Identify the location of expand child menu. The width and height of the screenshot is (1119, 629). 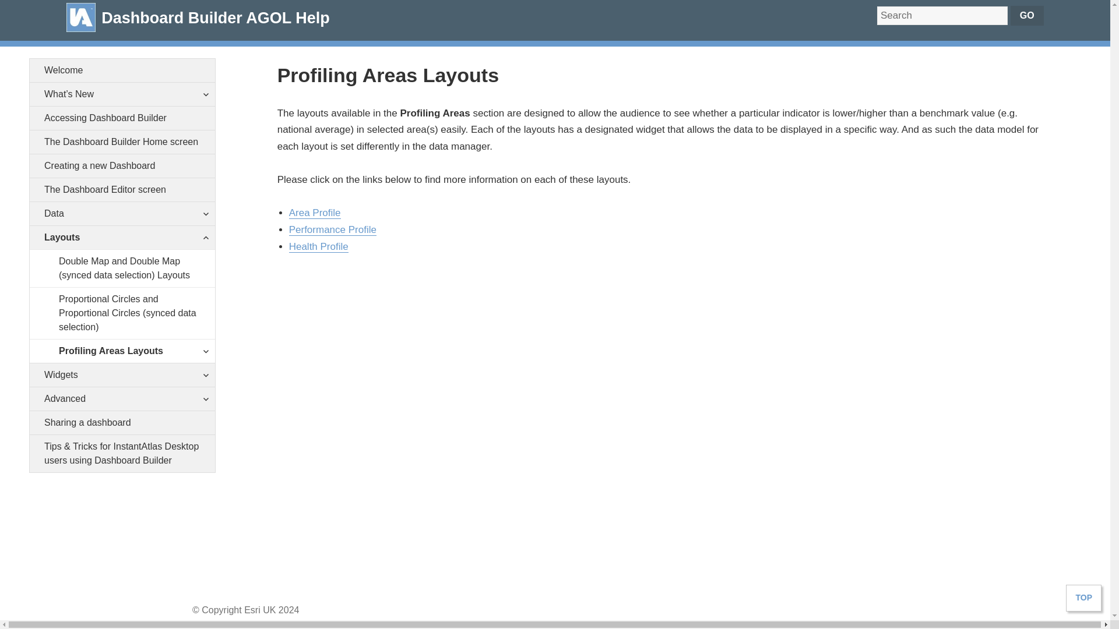
(205, 238).